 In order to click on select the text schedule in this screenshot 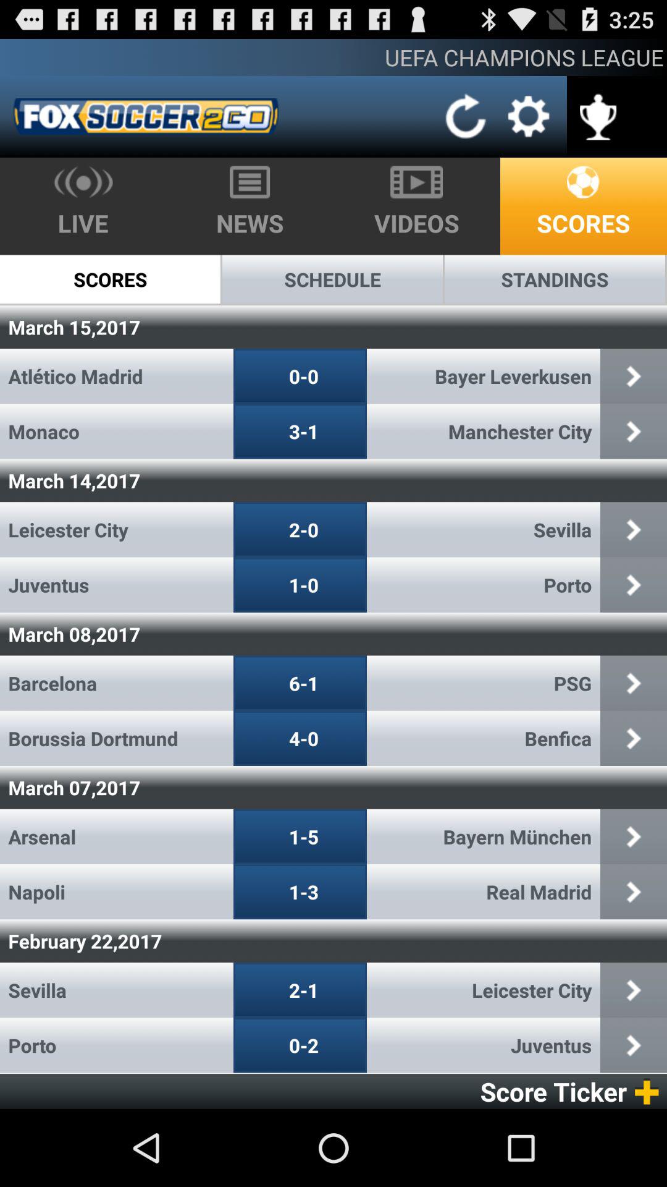, I will do `click(332, 279)`.